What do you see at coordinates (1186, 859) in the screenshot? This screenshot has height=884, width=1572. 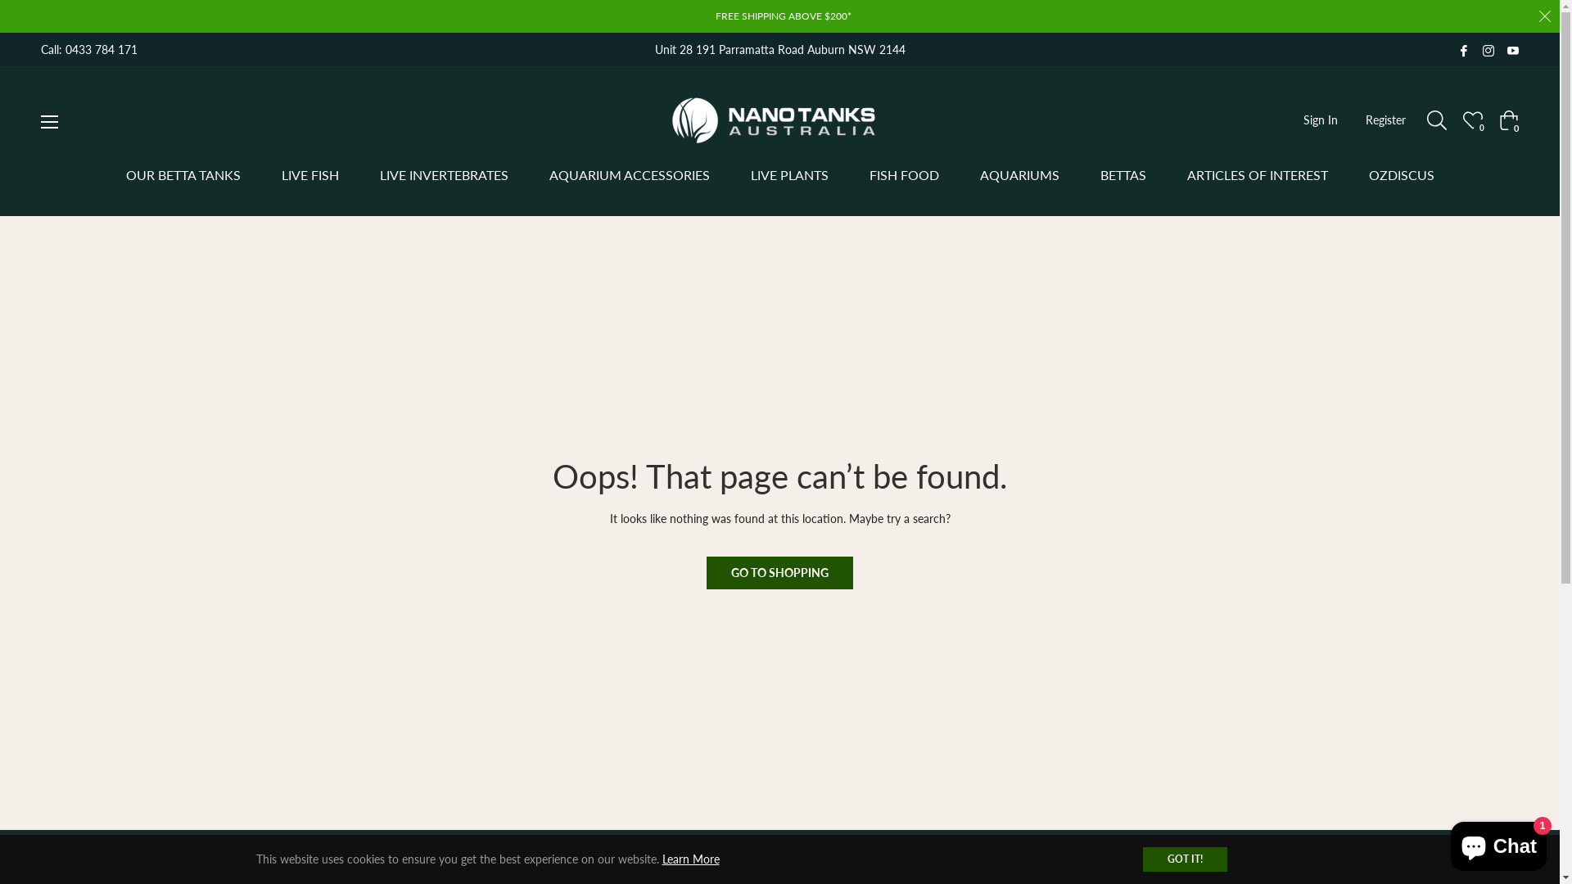 I see `GOT IT!` at bounding box center [1186, 859].